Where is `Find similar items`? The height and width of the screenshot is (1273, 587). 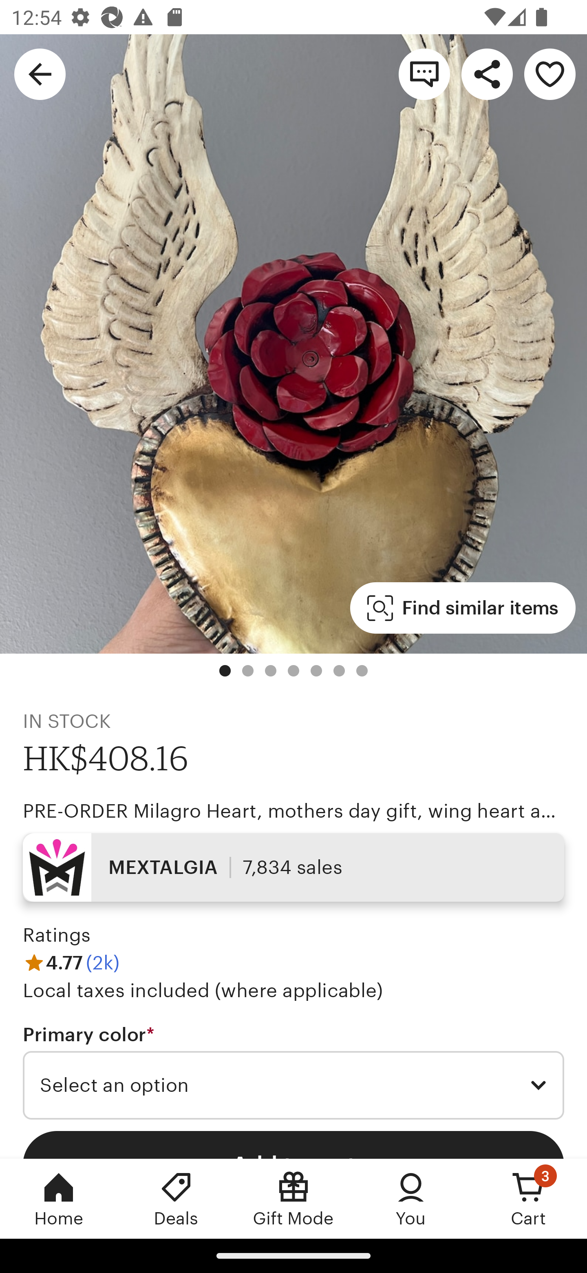
Find similar items is located at coordinates (463, 608).